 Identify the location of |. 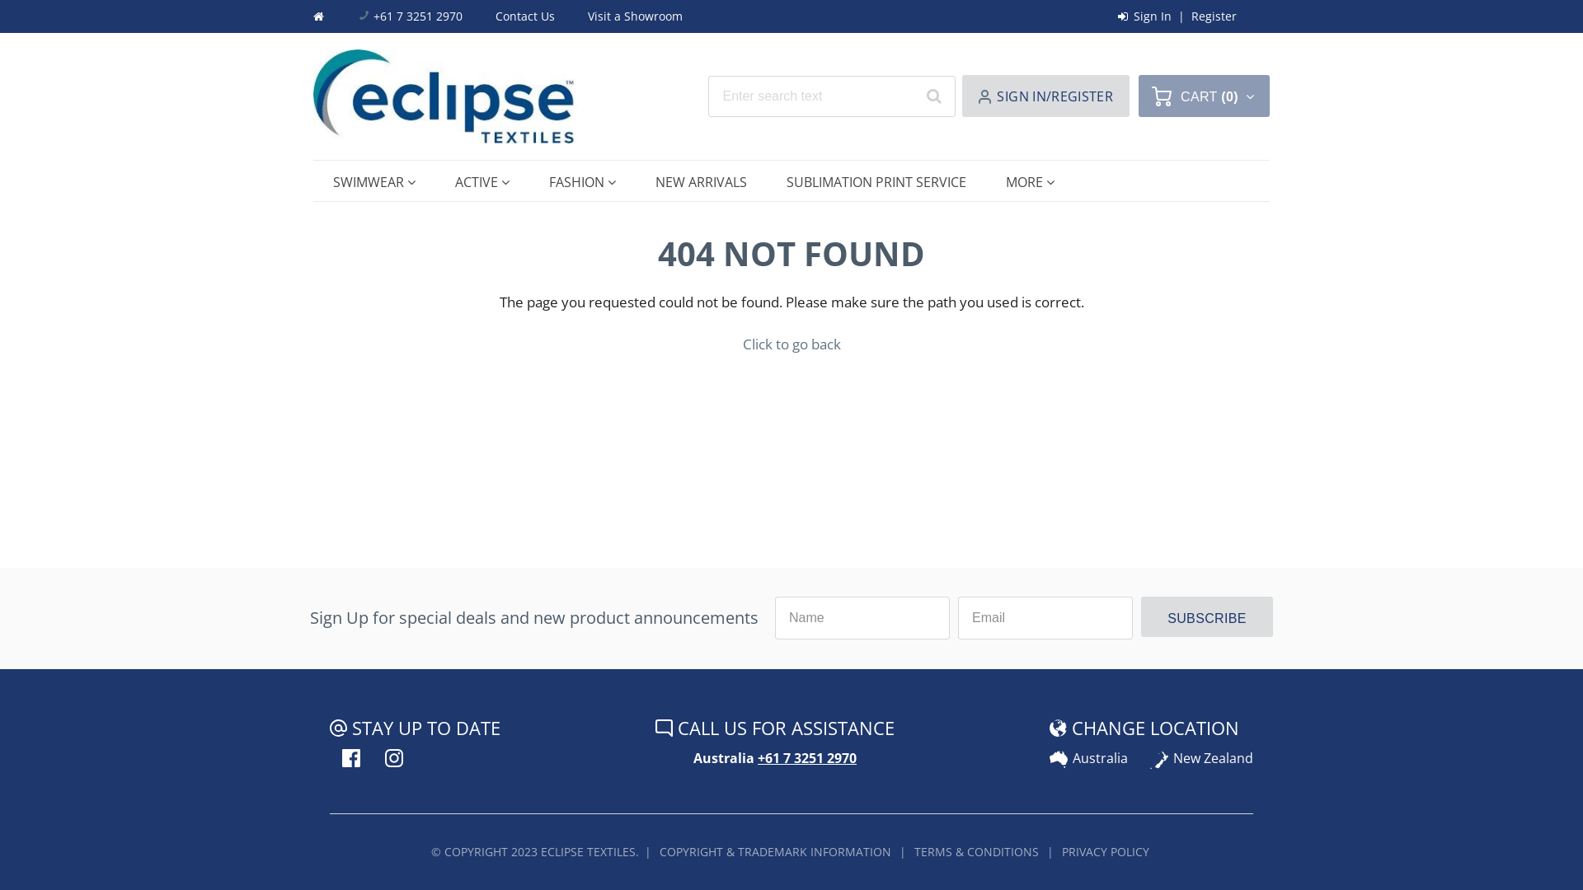
(903, 852).